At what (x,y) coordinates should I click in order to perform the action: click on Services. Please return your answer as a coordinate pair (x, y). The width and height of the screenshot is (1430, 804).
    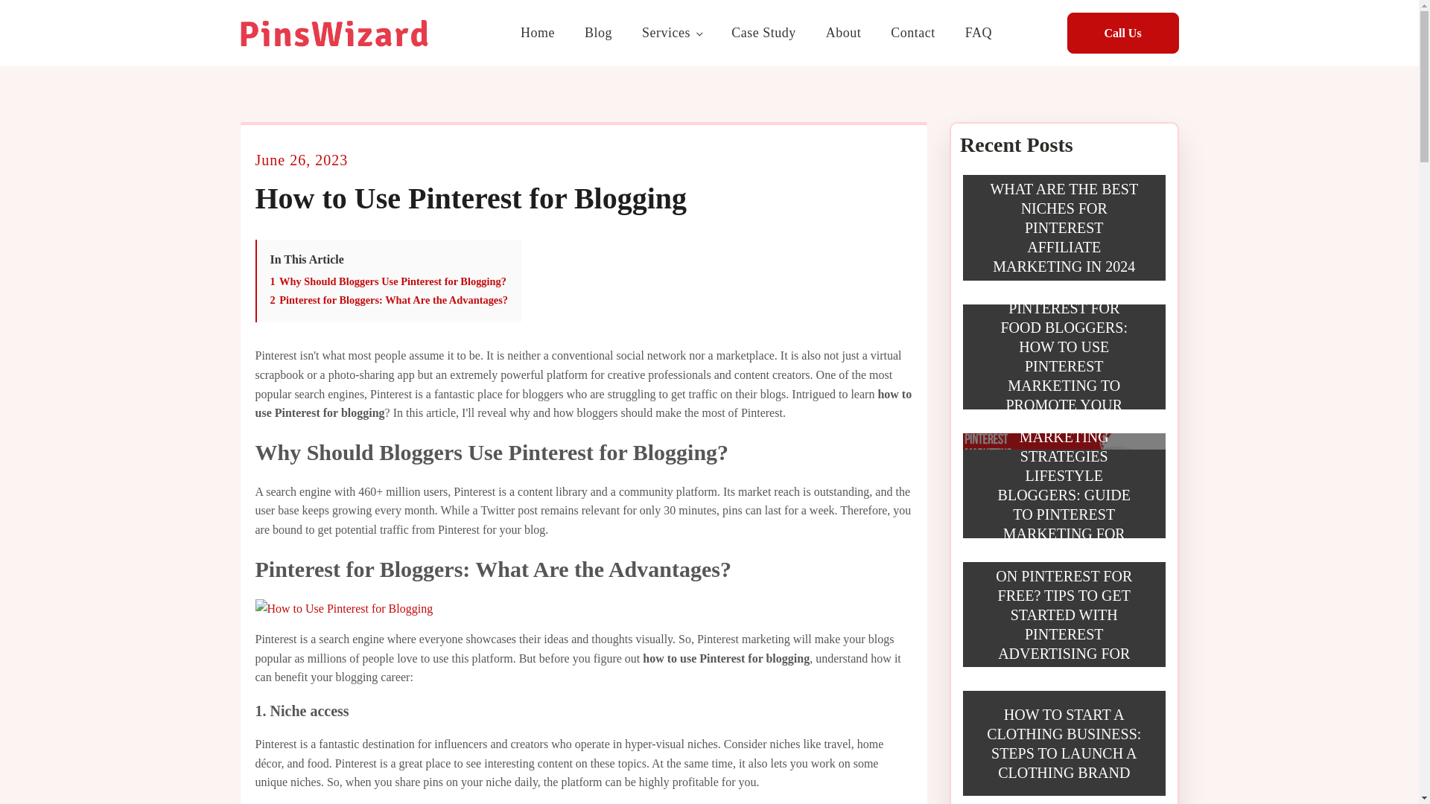
    Looking at the image, I should click on (672, 33).